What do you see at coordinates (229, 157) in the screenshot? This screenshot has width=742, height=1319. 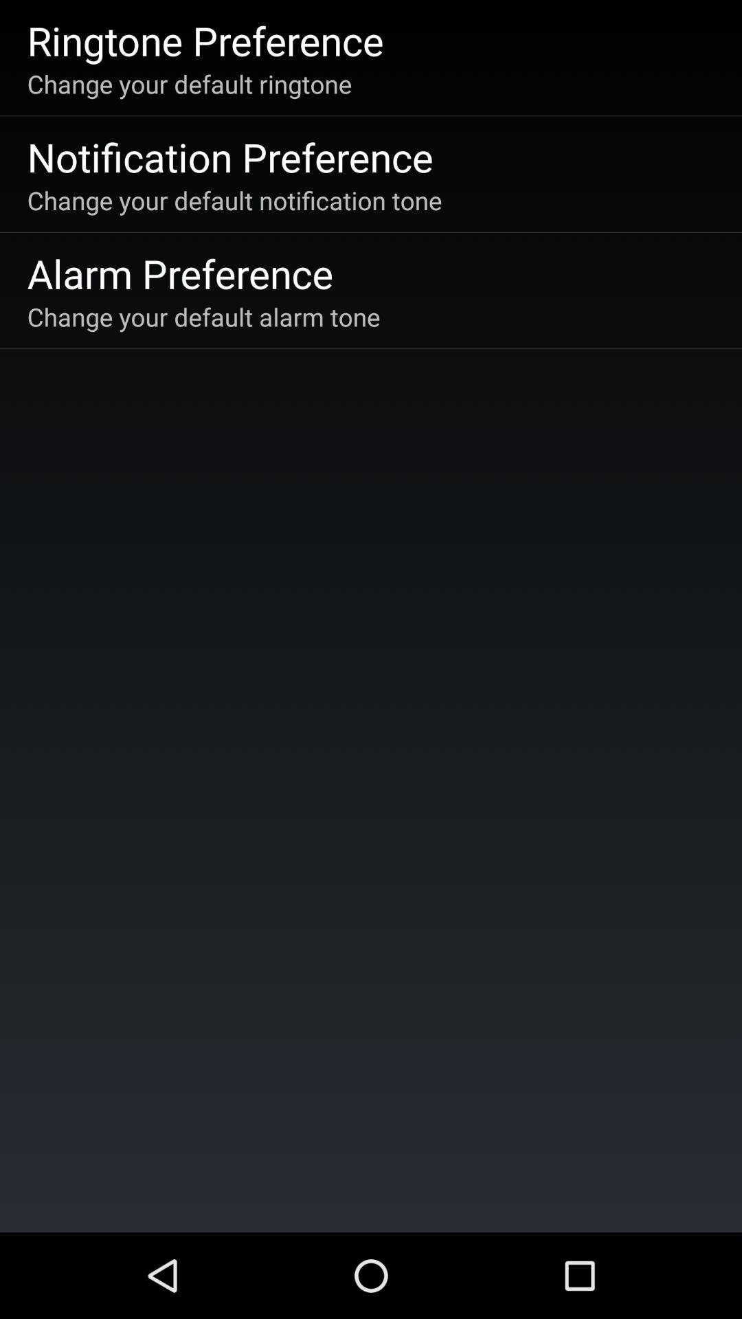 I see `swipe until notification preference icon` at bounding box center [229, 157].